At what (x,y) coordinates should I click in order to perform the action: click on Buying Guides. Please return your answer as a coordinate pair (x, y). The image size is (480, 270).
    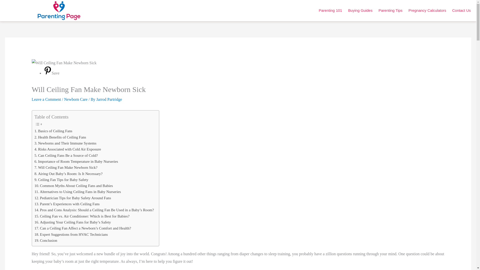
    Looking at the image, I should click on (360, 10).